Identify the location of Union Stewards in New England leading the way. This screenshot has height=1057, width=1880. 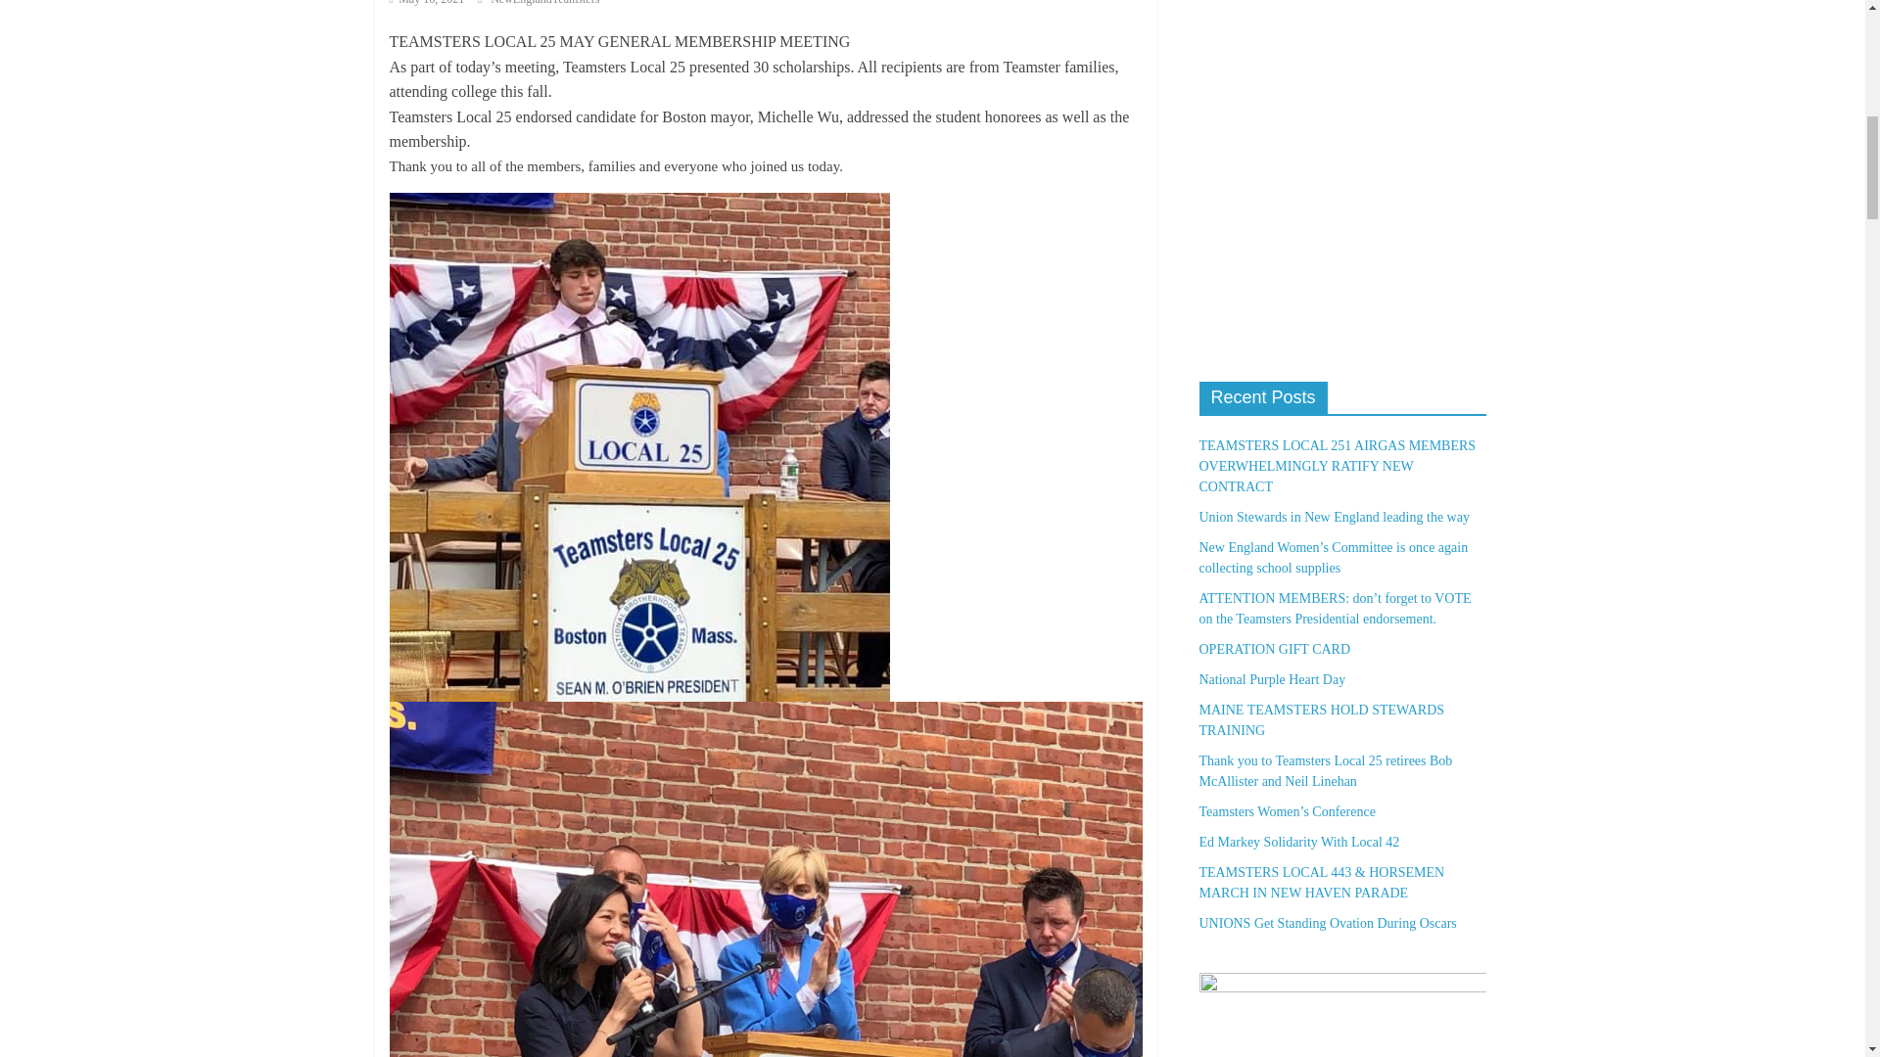
(1334, 517).